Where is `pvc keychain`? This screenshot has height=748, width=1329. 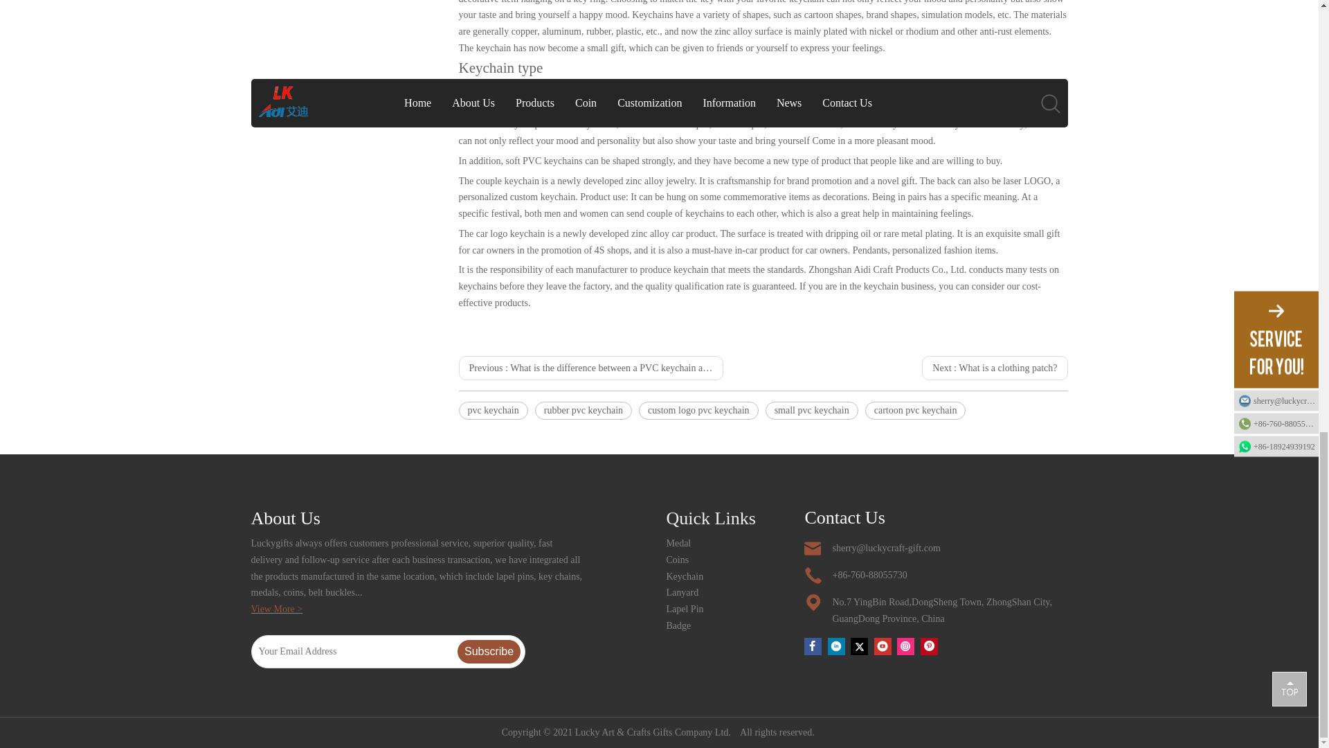 pvc keychain is located at coordinates (493, 410).